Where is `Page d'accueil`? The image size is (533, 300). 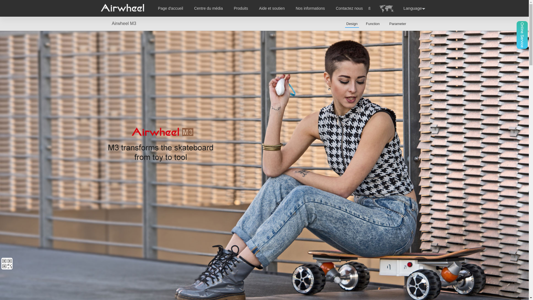
Page d'accueil is located at coordinates (170, 8).